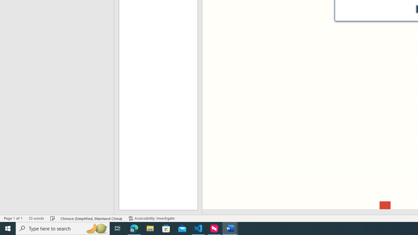 The height and width of the screenshot is (235, 418). What do you see at coordinates (152, 218) in the screenshot?
I see `Accessibility Checker Accessibility: Investigate` at bounding box center [152, 218].